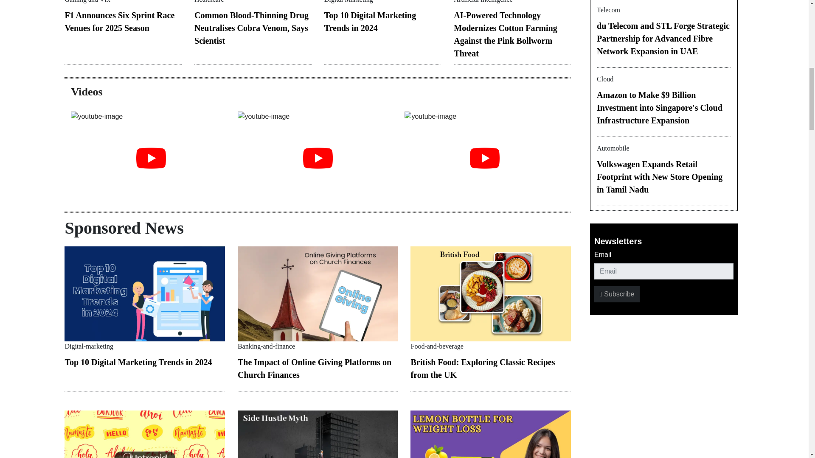 This screenshot has height=458, width=815. Describe the element at coordinates (314, 369) in the screenshot. I see `The Impact of Online Giving Platforms on Church Finances` at that location.